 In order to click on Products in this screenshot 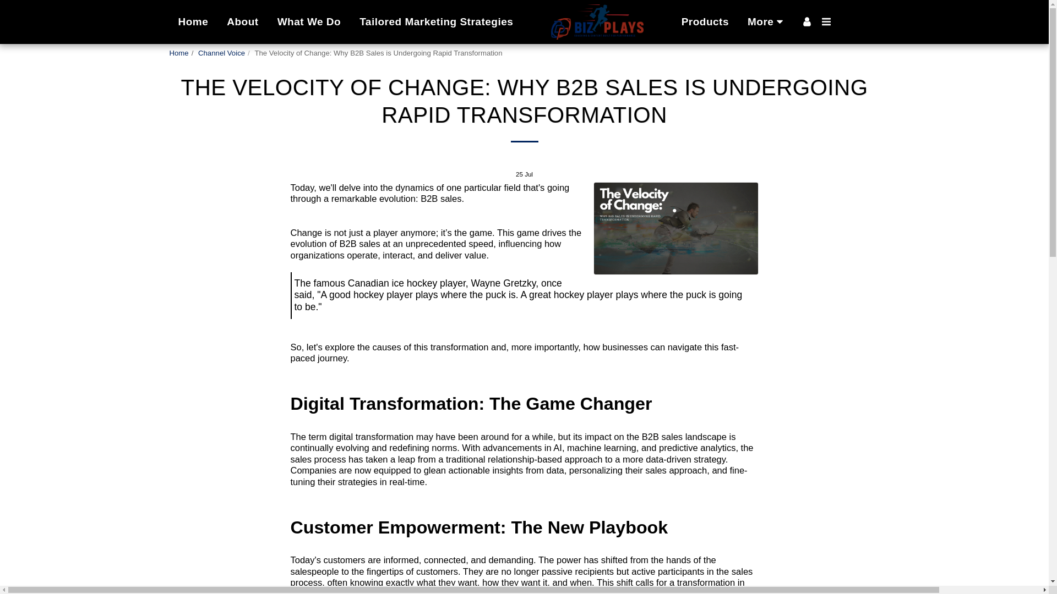, I will do `click(705, 21)`.